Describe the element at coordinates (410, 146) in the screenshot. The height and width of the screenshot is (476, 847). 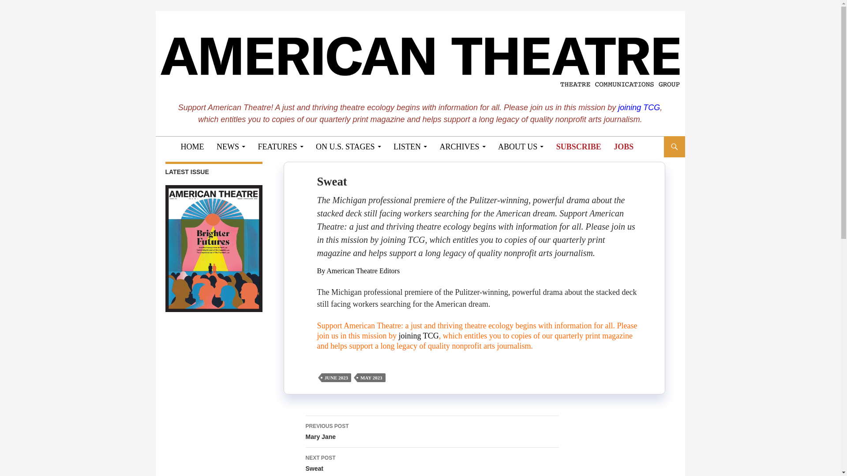
I see `LISTEN` at that location.